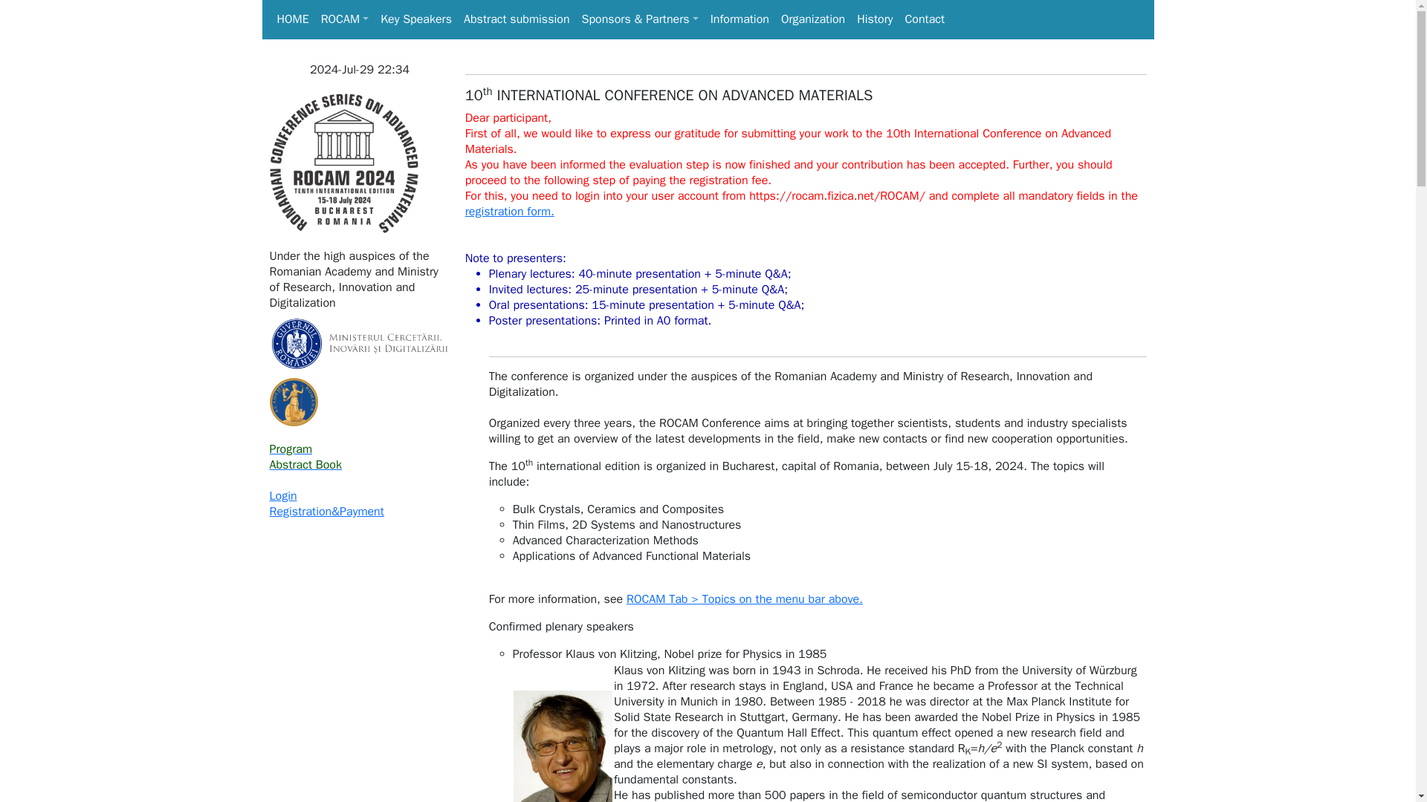  I want to click on History, so click(874, 19).